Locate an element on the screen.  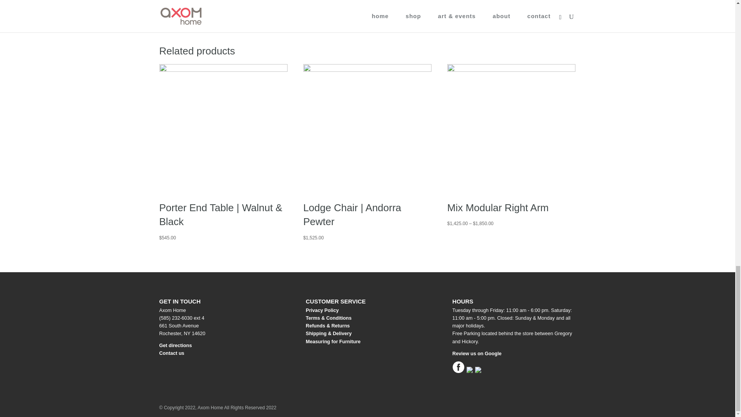
Privacy Policy is located at coordinates (322, 310).